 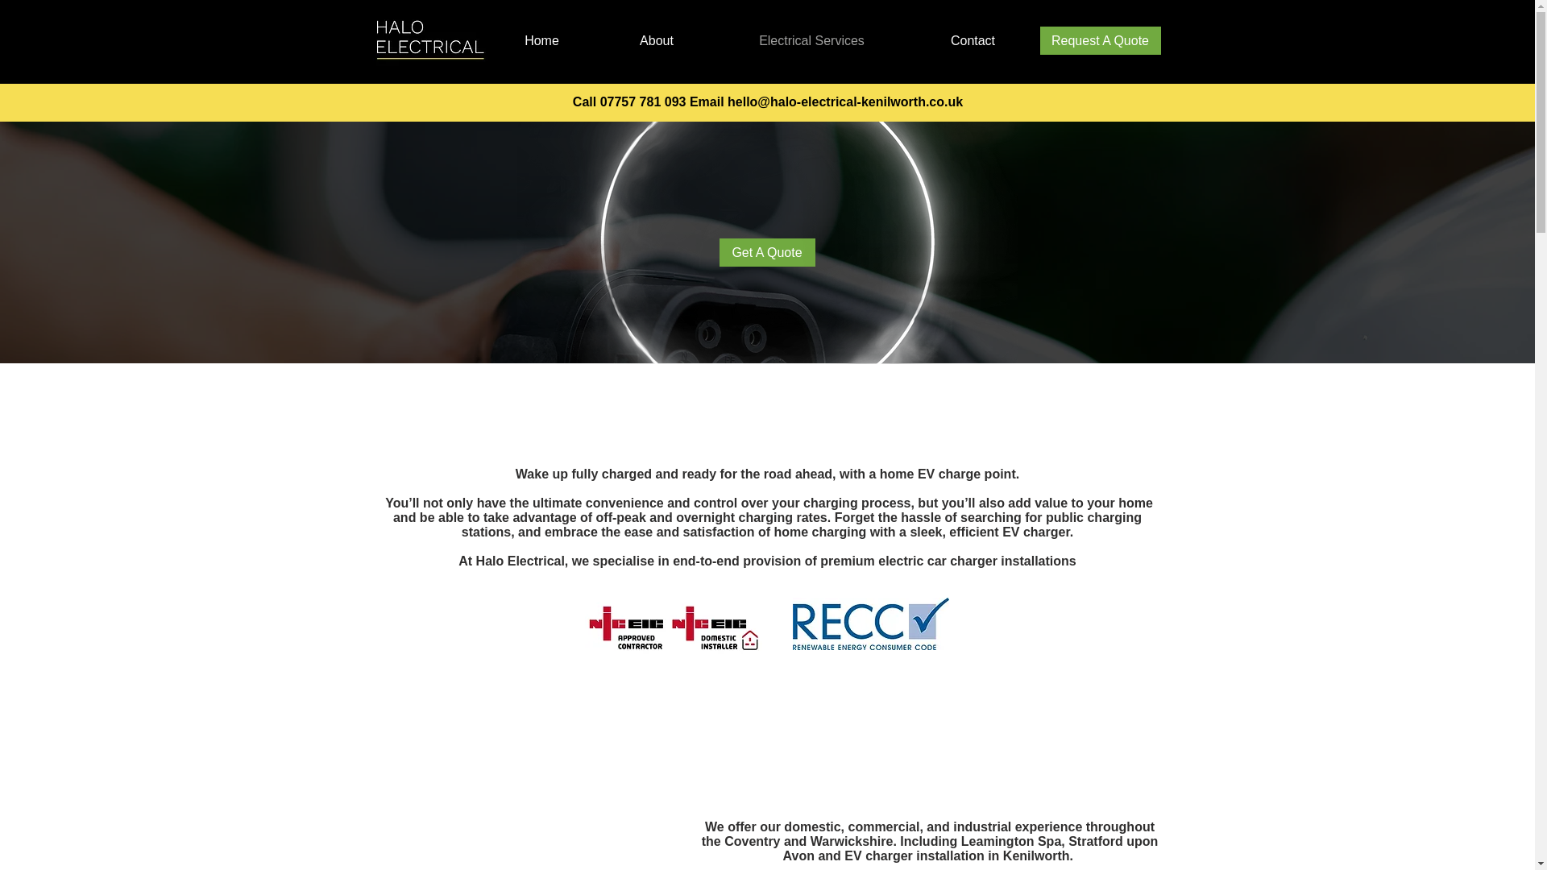 I want to click on Call, so click(x=583, y=101).